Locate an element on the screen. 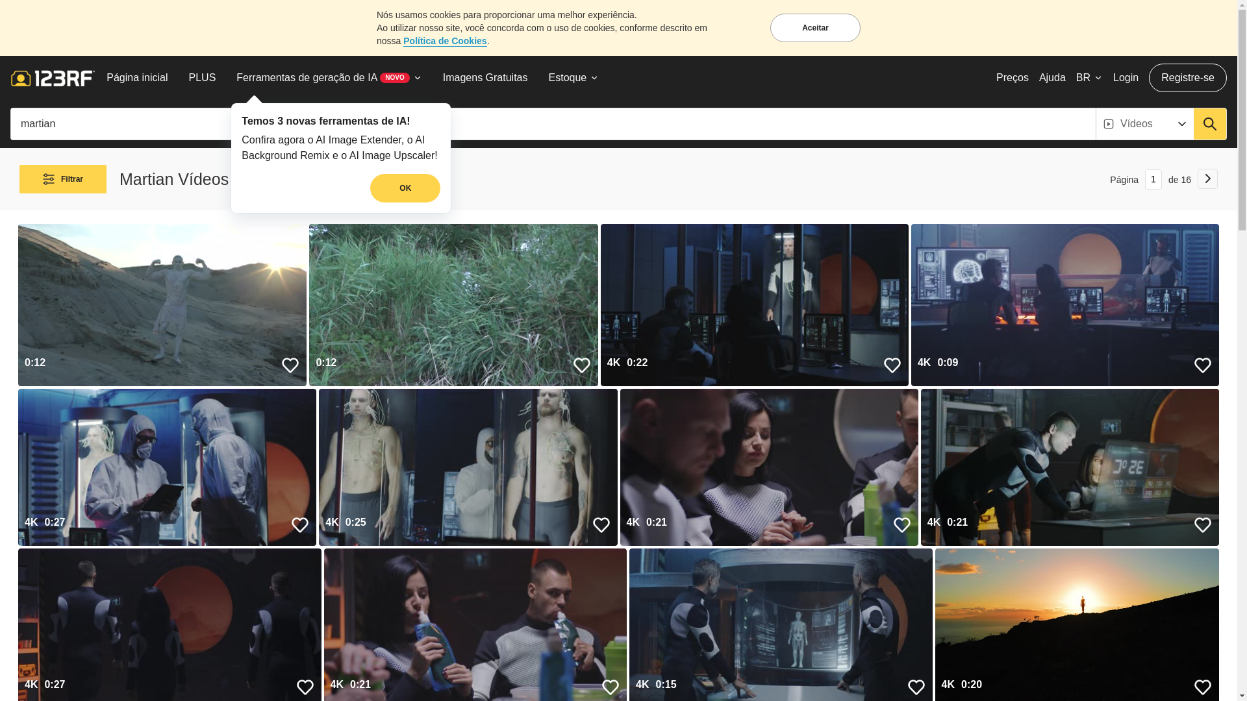  4k is located at coordinates (29, 435).